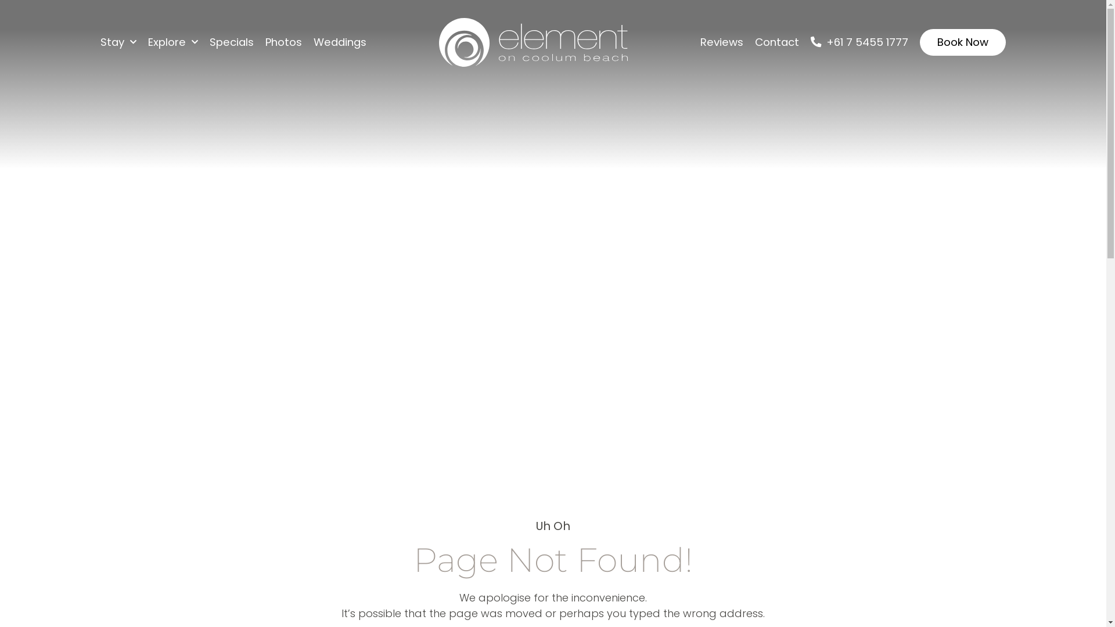 The width and height of the screenshot is (1115, 627). I want to click on Stay, so click(118, 42).